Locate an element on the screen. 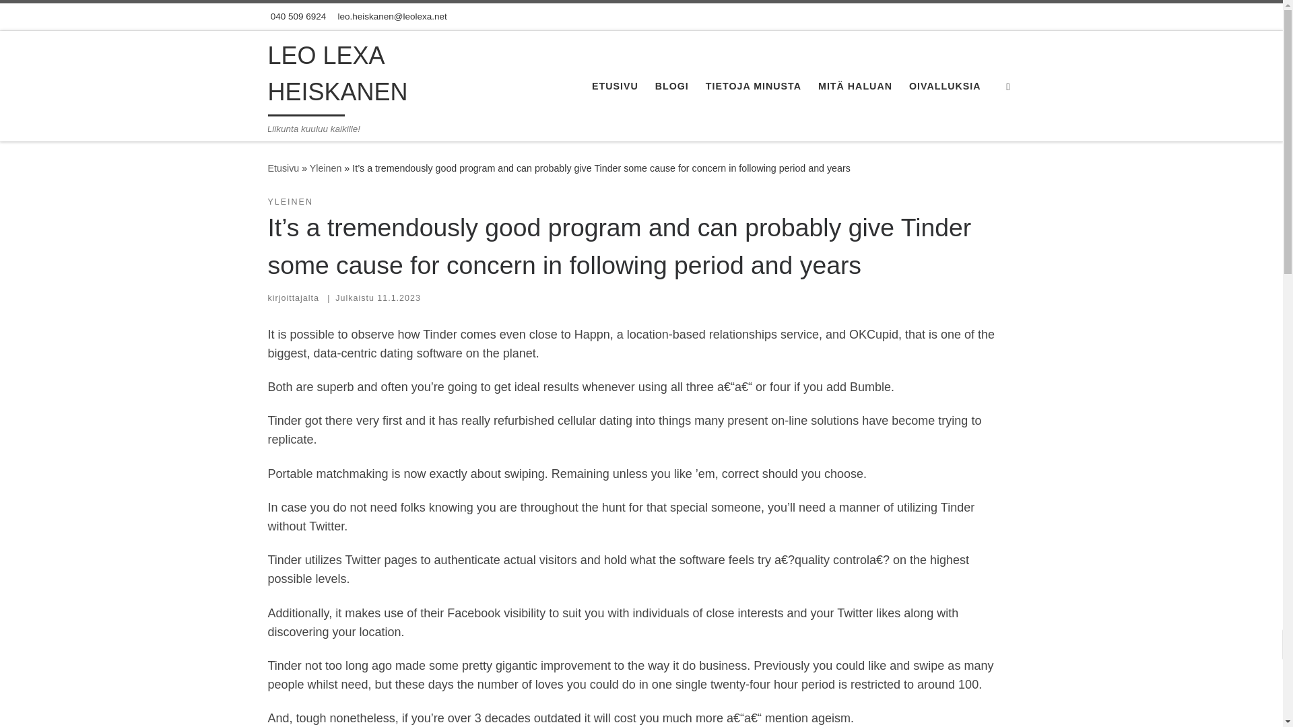 The width and height of the screenshot is (1293, 727). BLOGI is located at coordinates (671, 86).